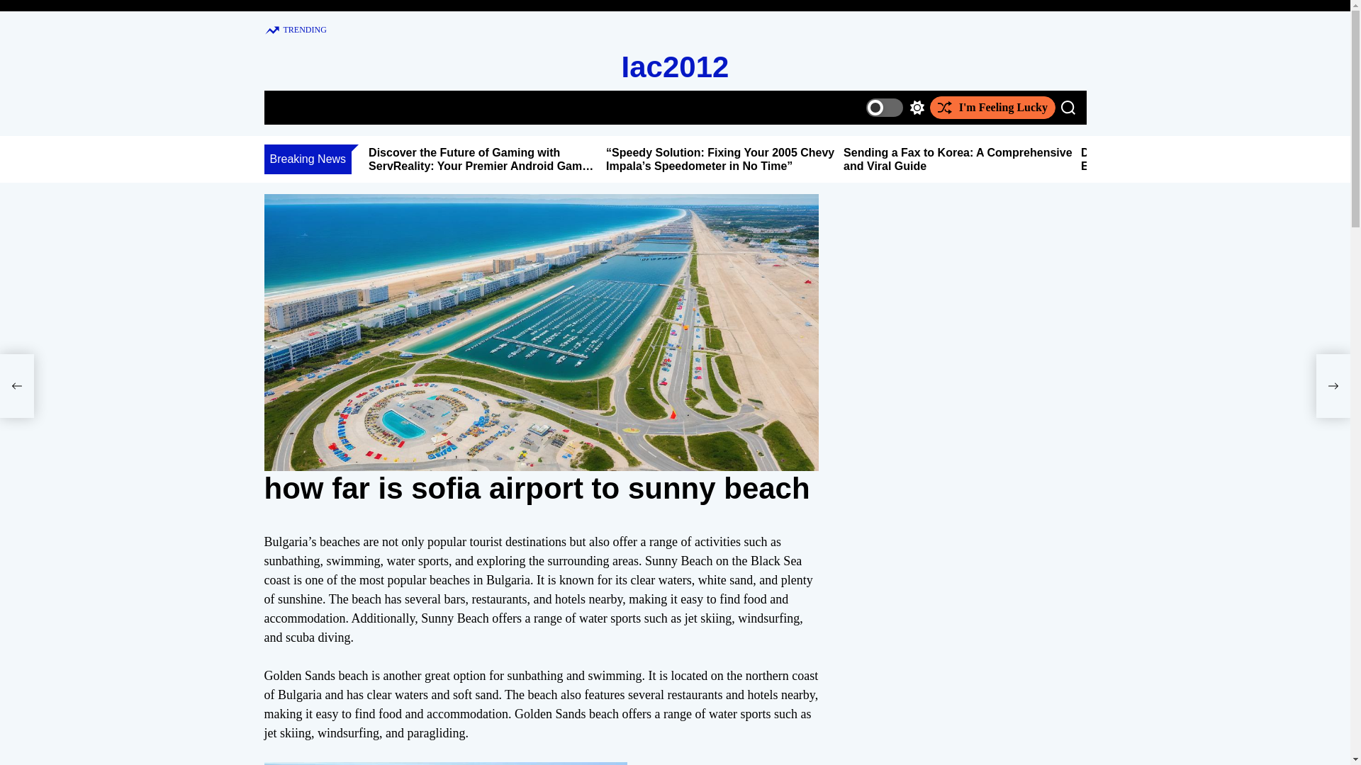 The image size is (1361, 765). Describe the element at coordinates (1068, 108) in the screenshot. I see `Search` at that location.